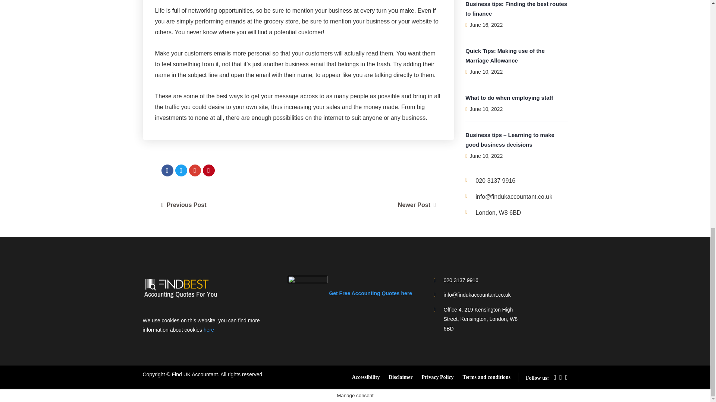  Describe the element at coordinates (438, 377) in the screenshot. I see `Privacy Policy` at that location.